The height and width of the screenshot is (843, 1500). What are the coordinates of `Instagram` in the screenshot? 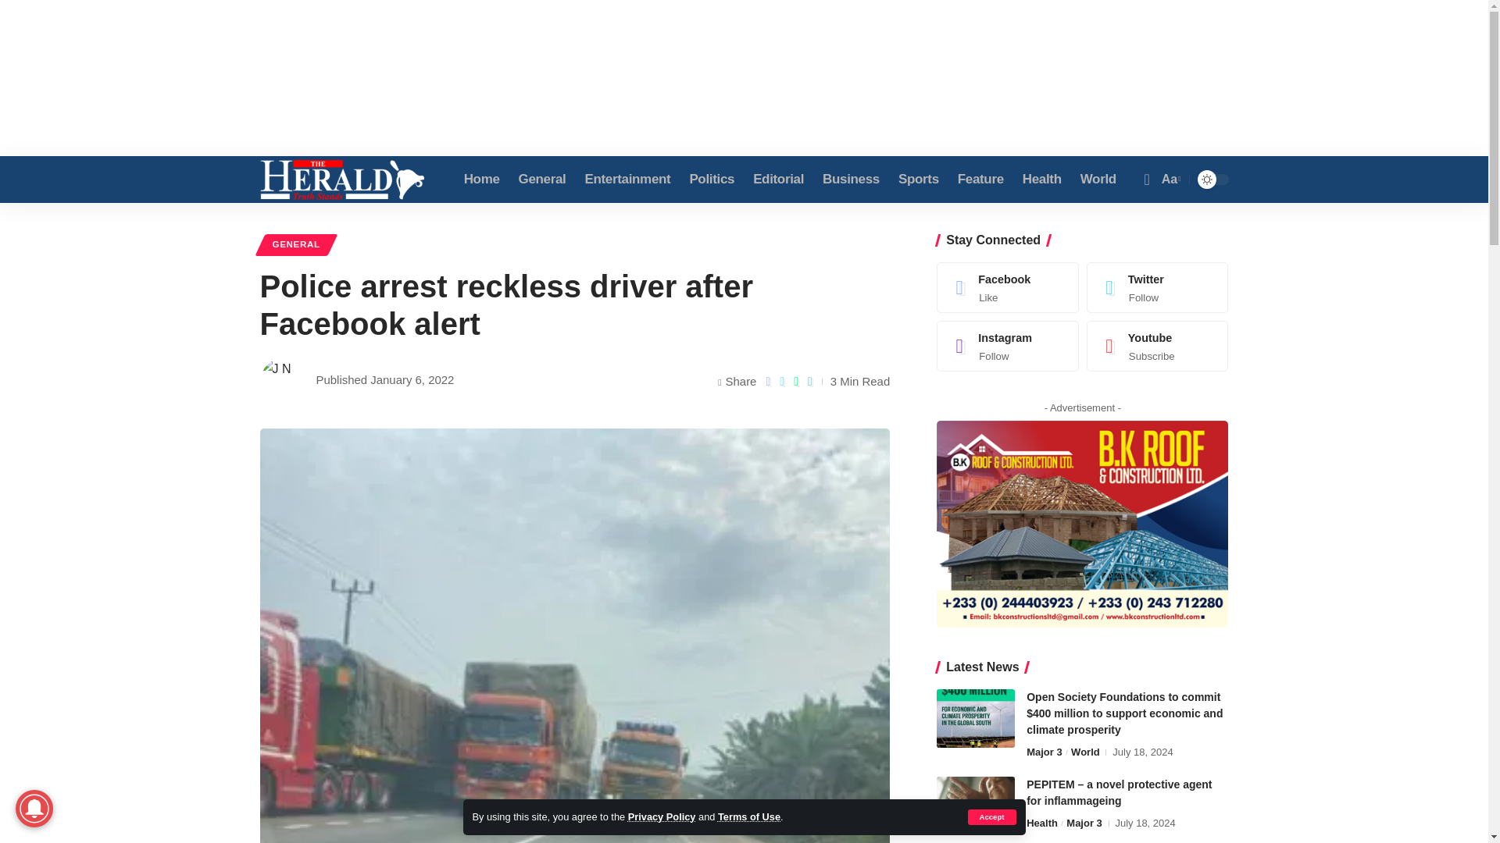 It's located at (1008, 346).